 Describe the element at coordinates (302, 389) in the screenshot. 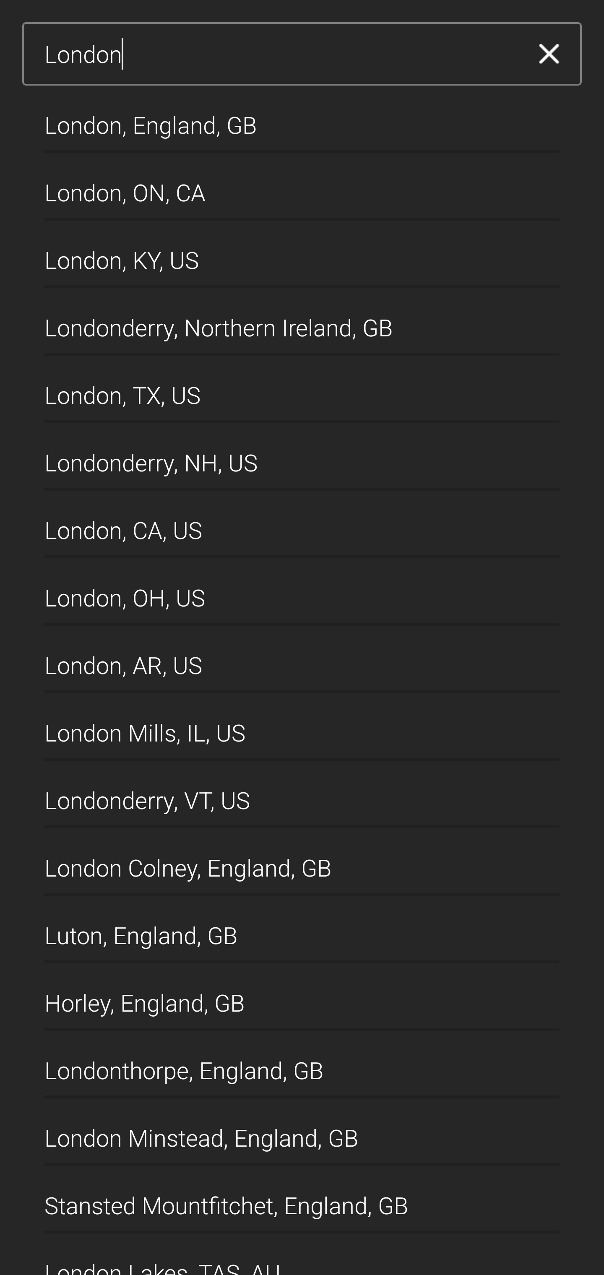

I see `London, TX, US` at that location.